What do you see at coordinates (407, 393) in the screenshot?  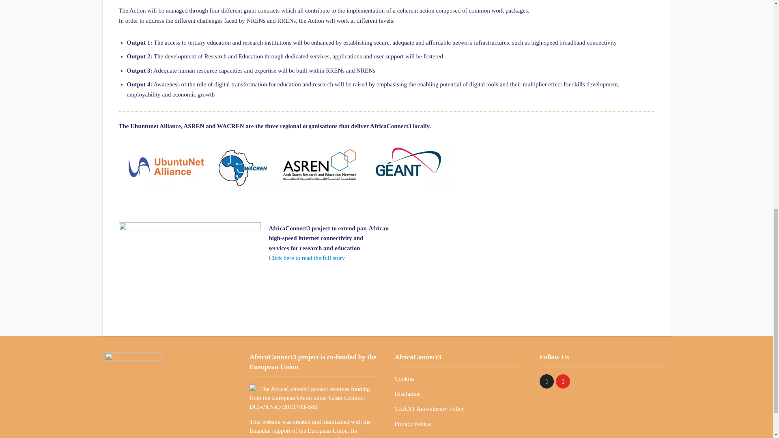 I see `Disclaimer` at bounding box center [407, 393].